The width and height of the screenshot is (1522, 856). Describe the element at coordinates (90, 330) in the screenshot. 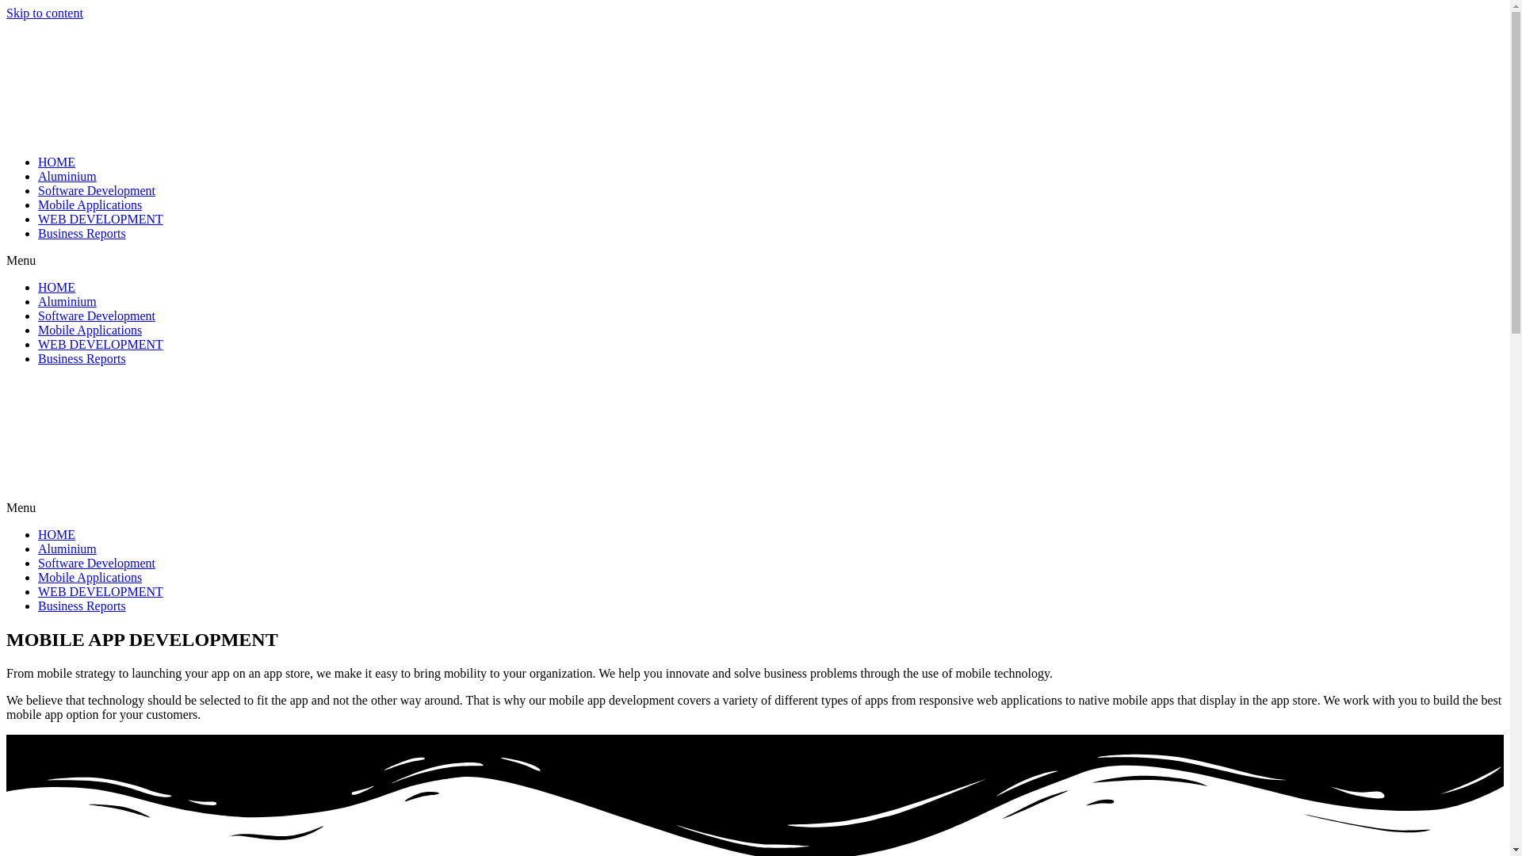

I see `Mobile Applications` at that location.